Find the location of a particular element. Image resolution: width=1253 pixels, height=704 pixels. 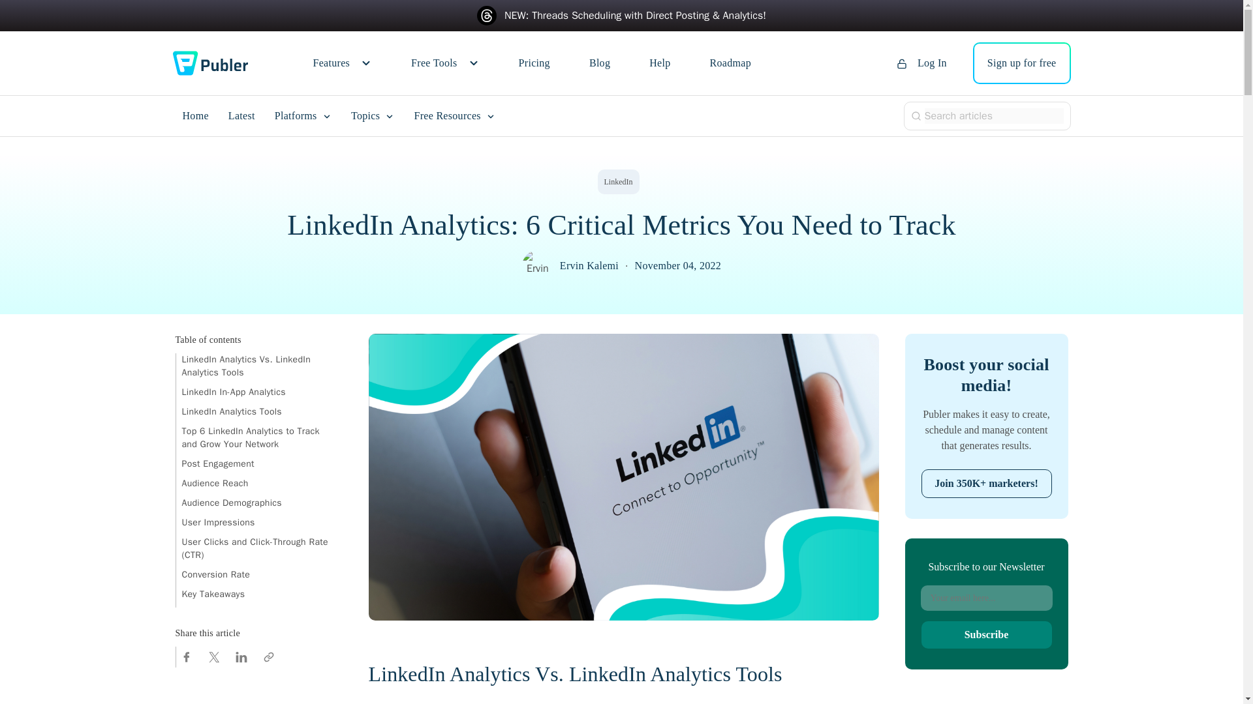

Pricing is located at coordinates (534, 63).